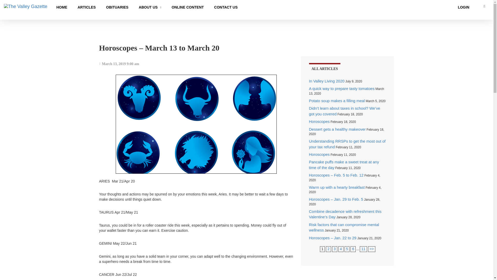 The height and width of the screenshot is (280, 497). Describe the element at coordinates (119, 64) in the screenshot. I see `March 13, 2019 9:00 am` at that location.